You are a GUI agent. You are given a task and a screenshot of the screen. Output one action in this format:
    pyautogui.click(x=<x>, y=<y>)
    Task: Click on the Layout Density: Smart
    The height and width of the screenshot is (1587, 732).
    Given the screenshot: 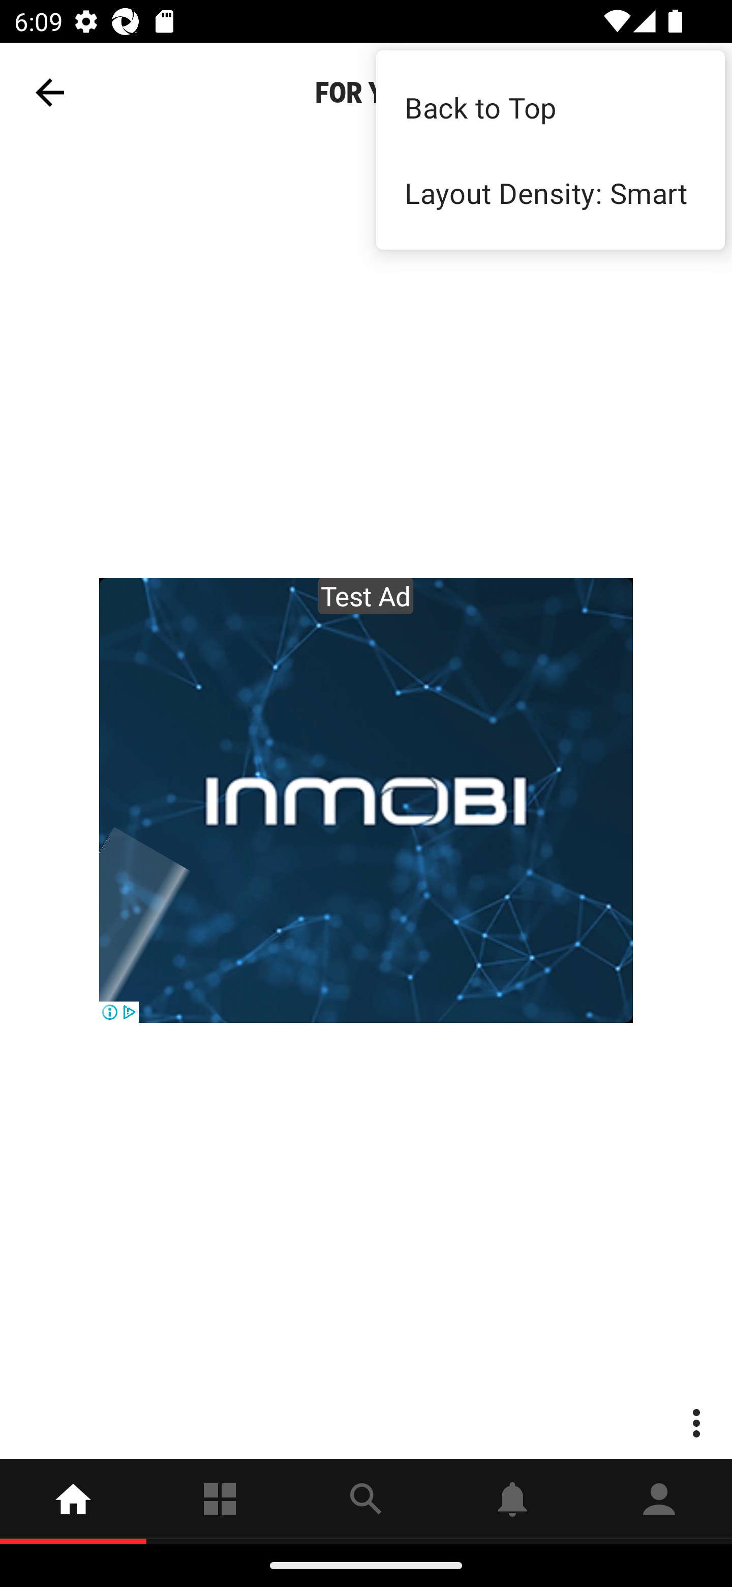 What is the action you would take?
    pyautogui.click(x=550, y=192)
    